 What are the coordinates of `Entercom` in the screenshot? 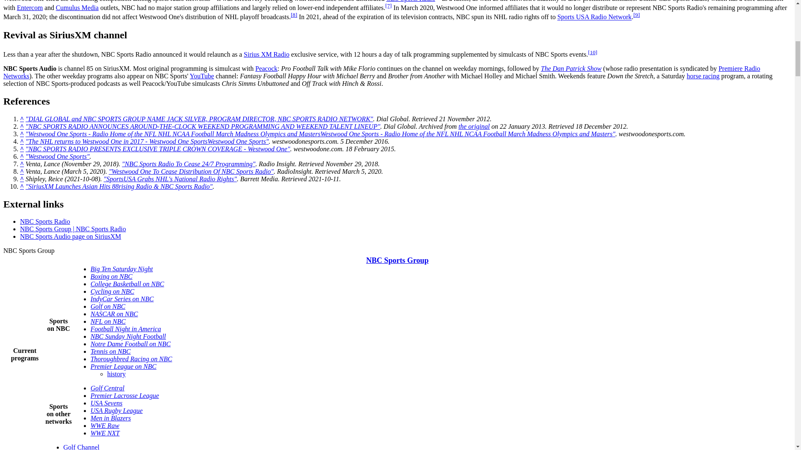 It's located at (29, 7).